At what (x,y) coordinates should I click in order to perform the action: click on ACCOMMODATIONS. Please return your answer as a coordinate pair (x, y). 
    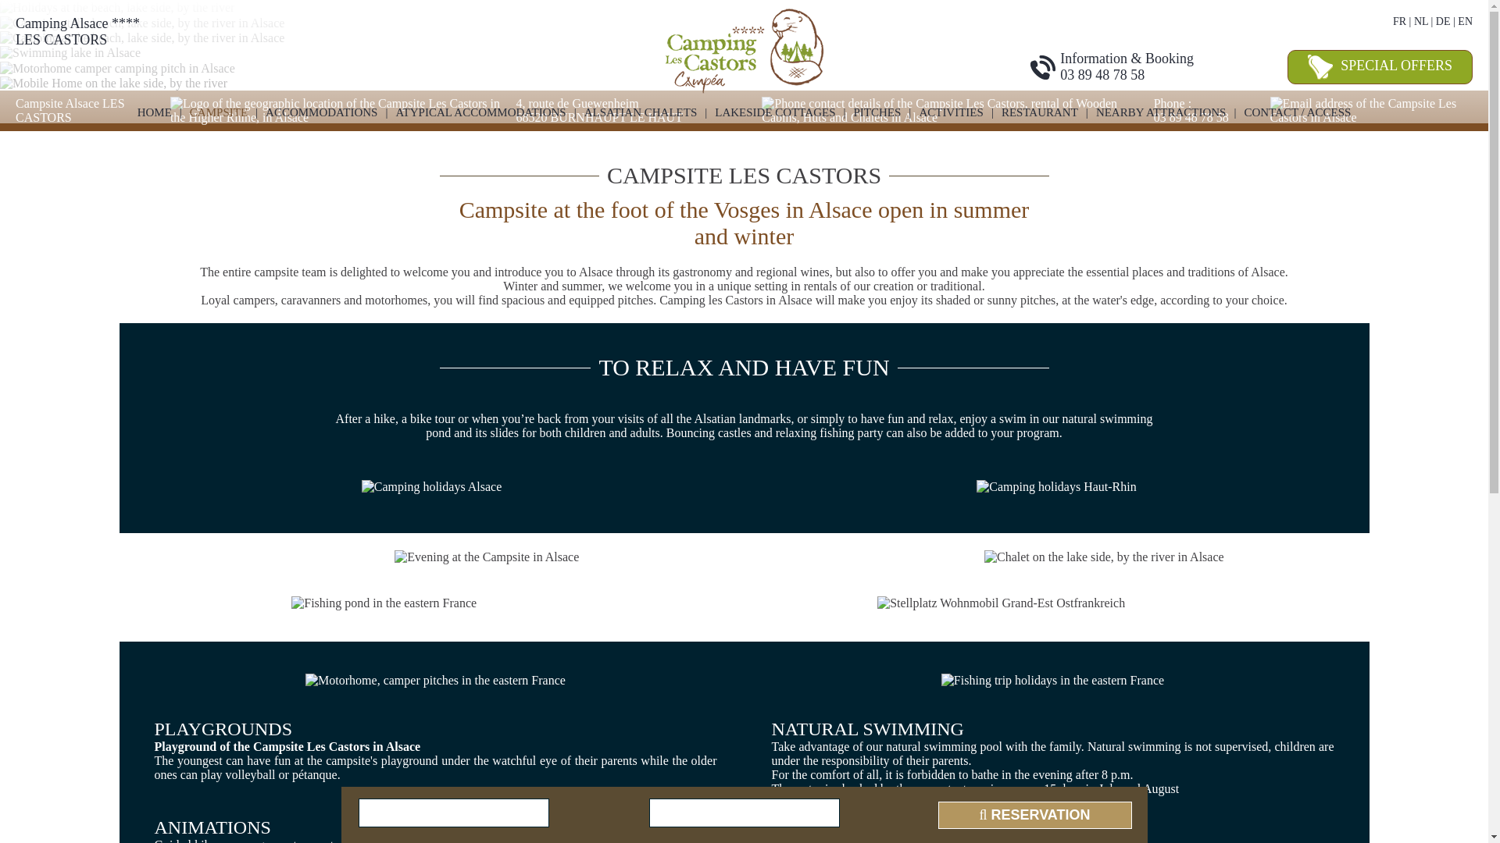
    Looking at the image, I should click on (321, 112).